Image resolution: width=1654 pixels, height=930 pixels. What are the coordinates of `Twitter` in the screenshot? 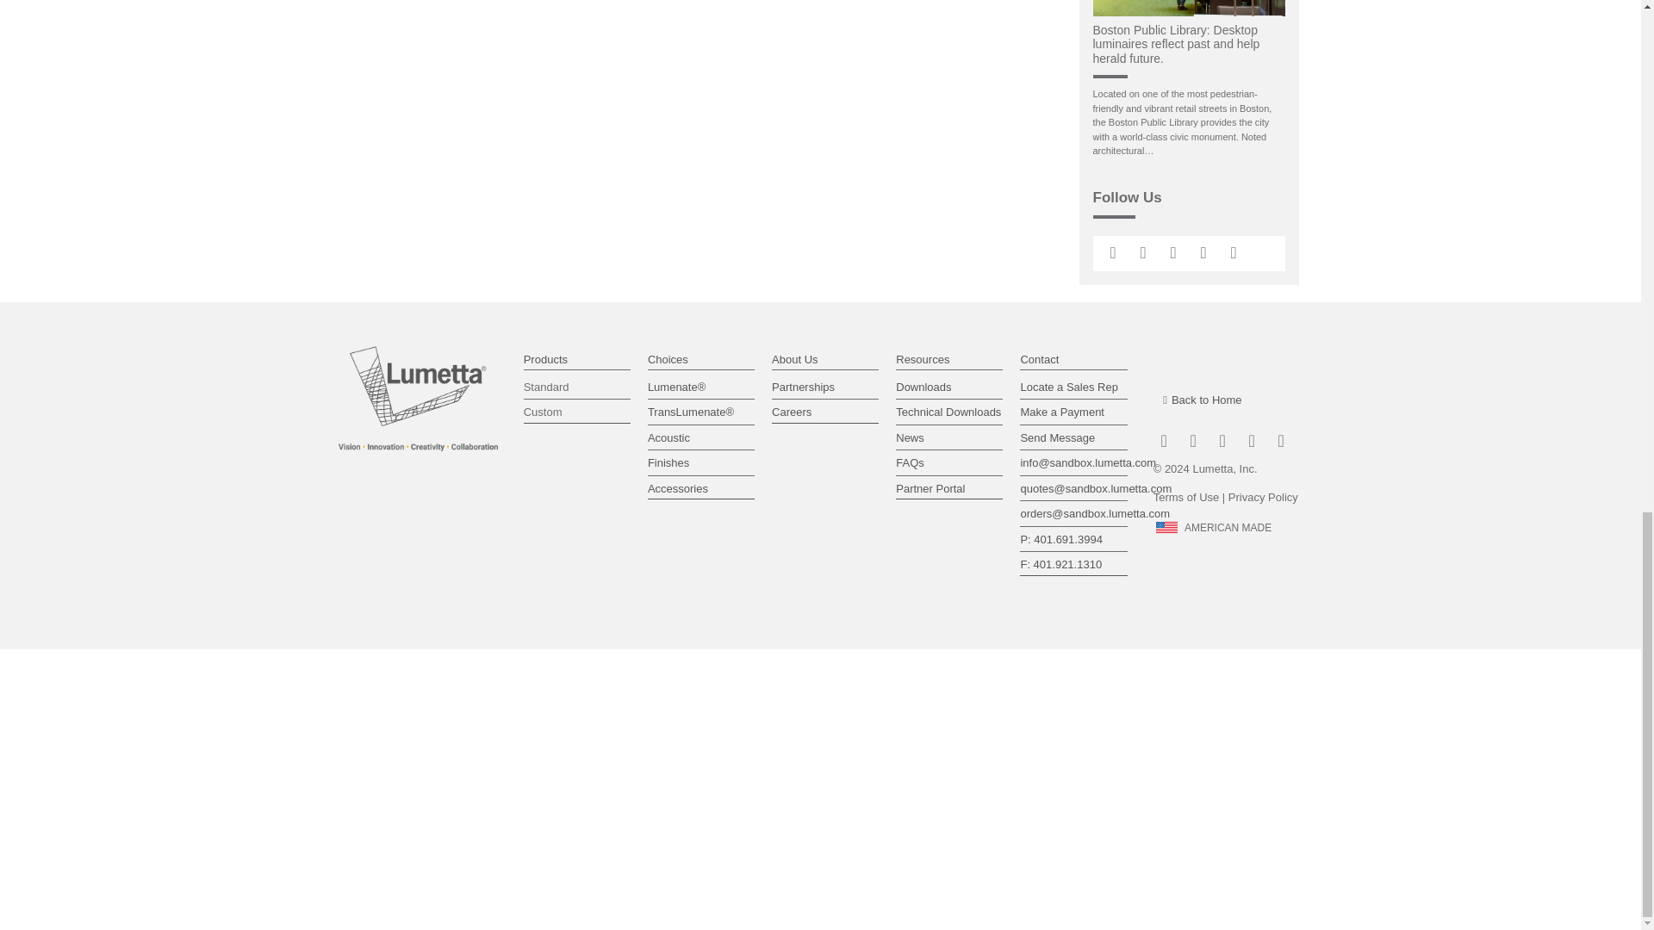 It's located at (1172, 253).